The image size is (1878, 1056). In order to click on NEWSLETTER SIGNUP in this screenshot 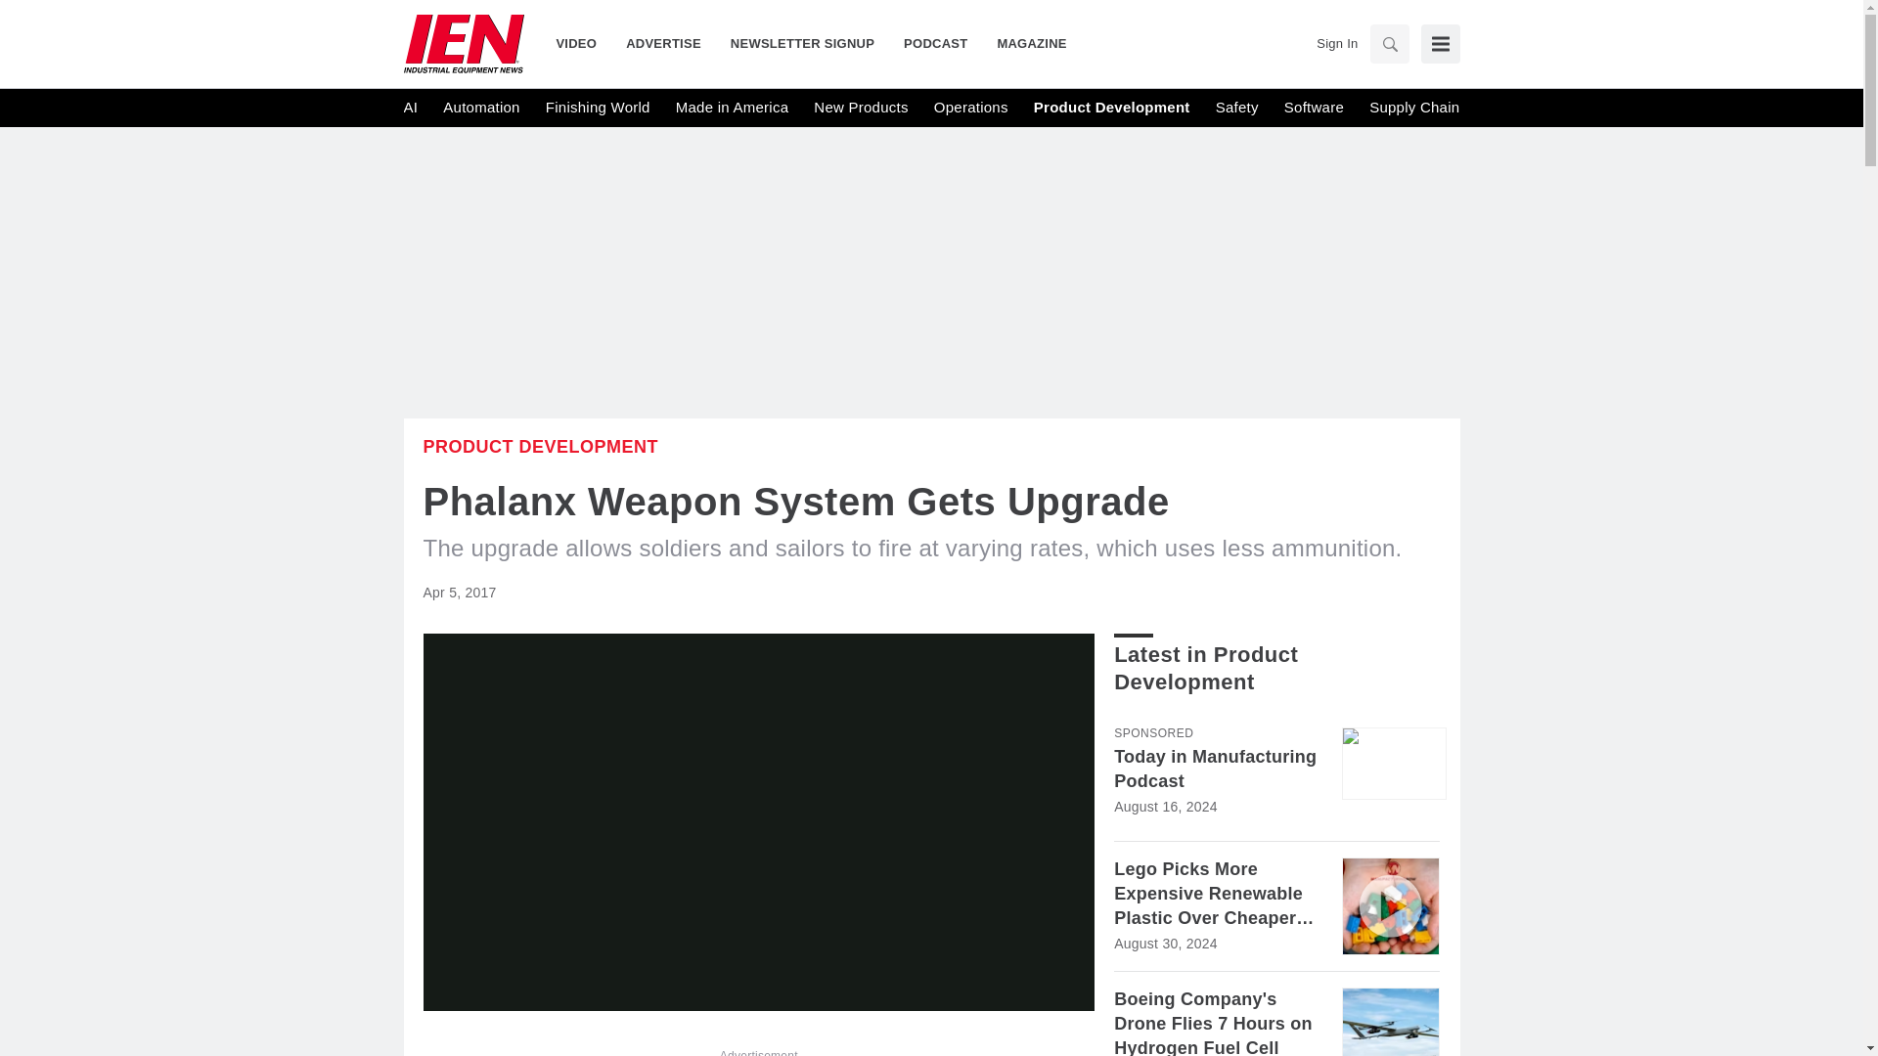, I will do `click(802, 43)`.